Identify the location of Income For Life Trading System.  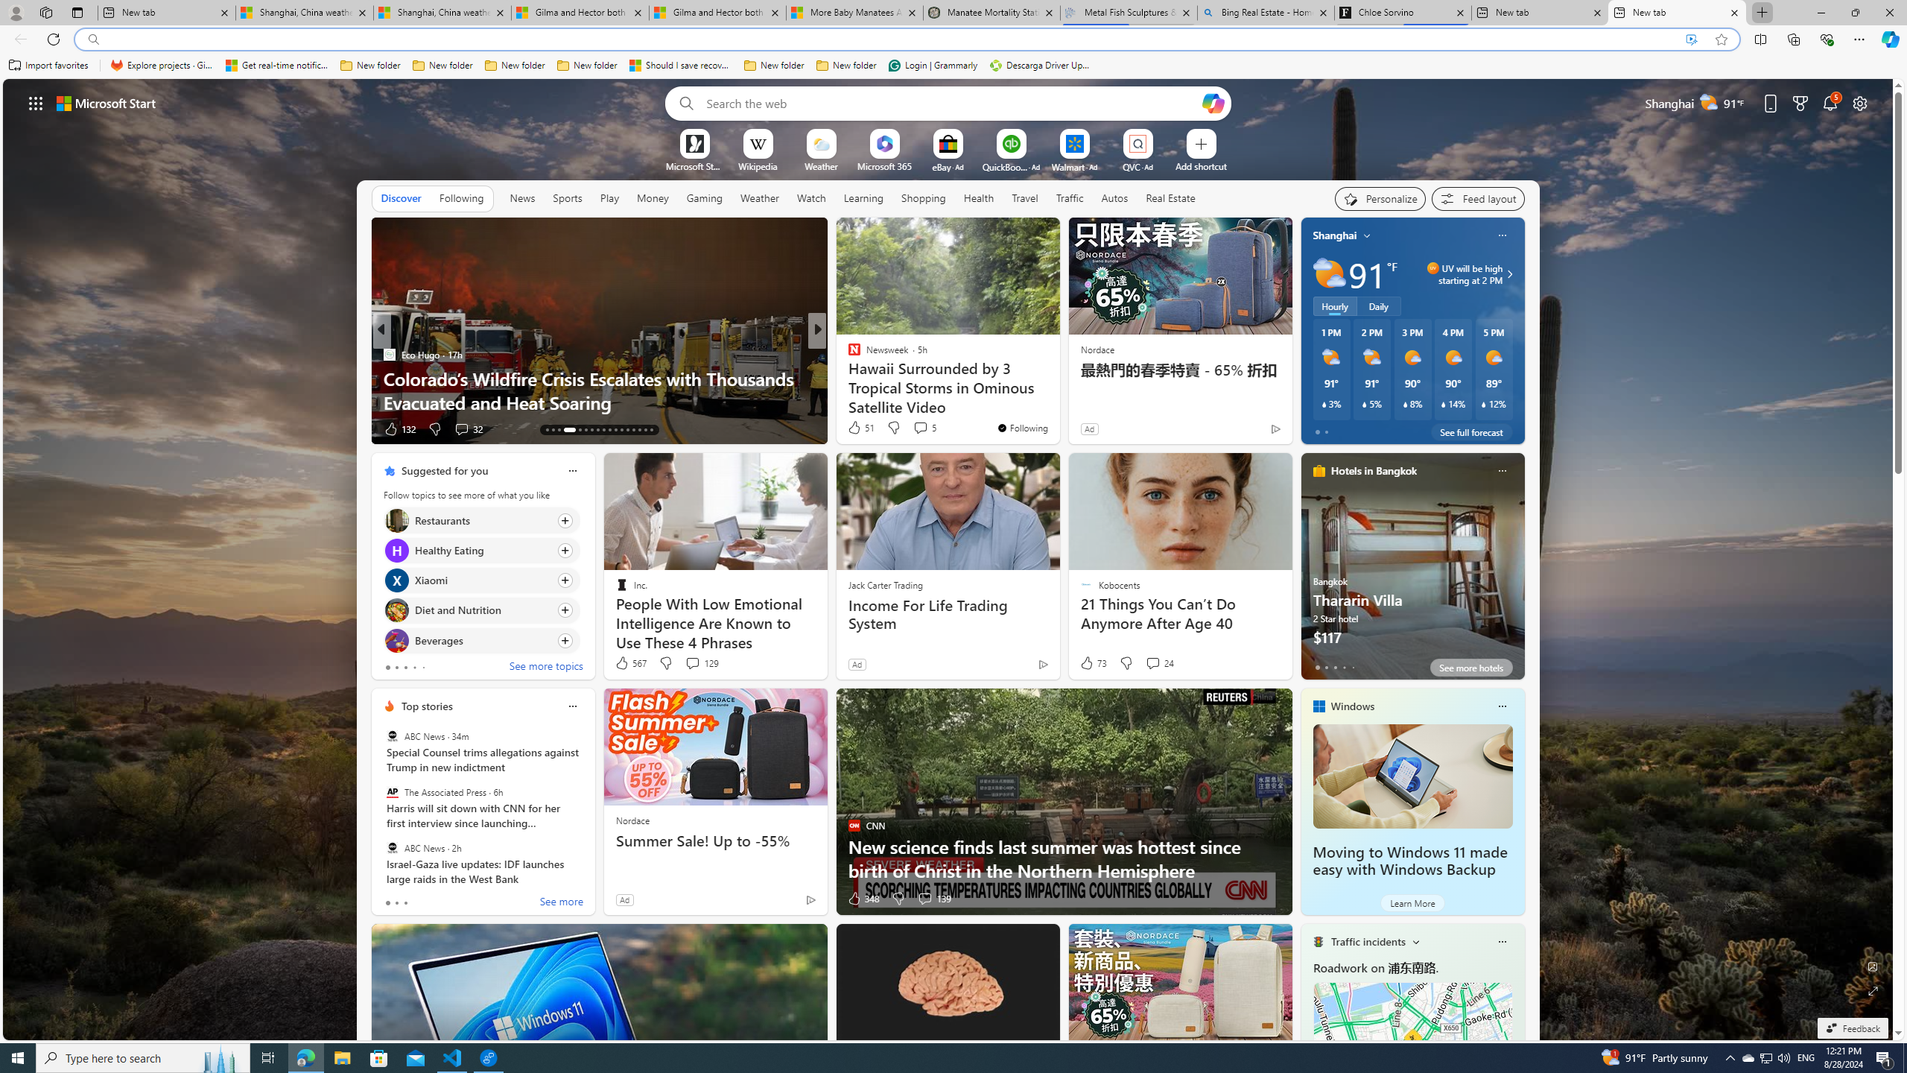
(949, 614).